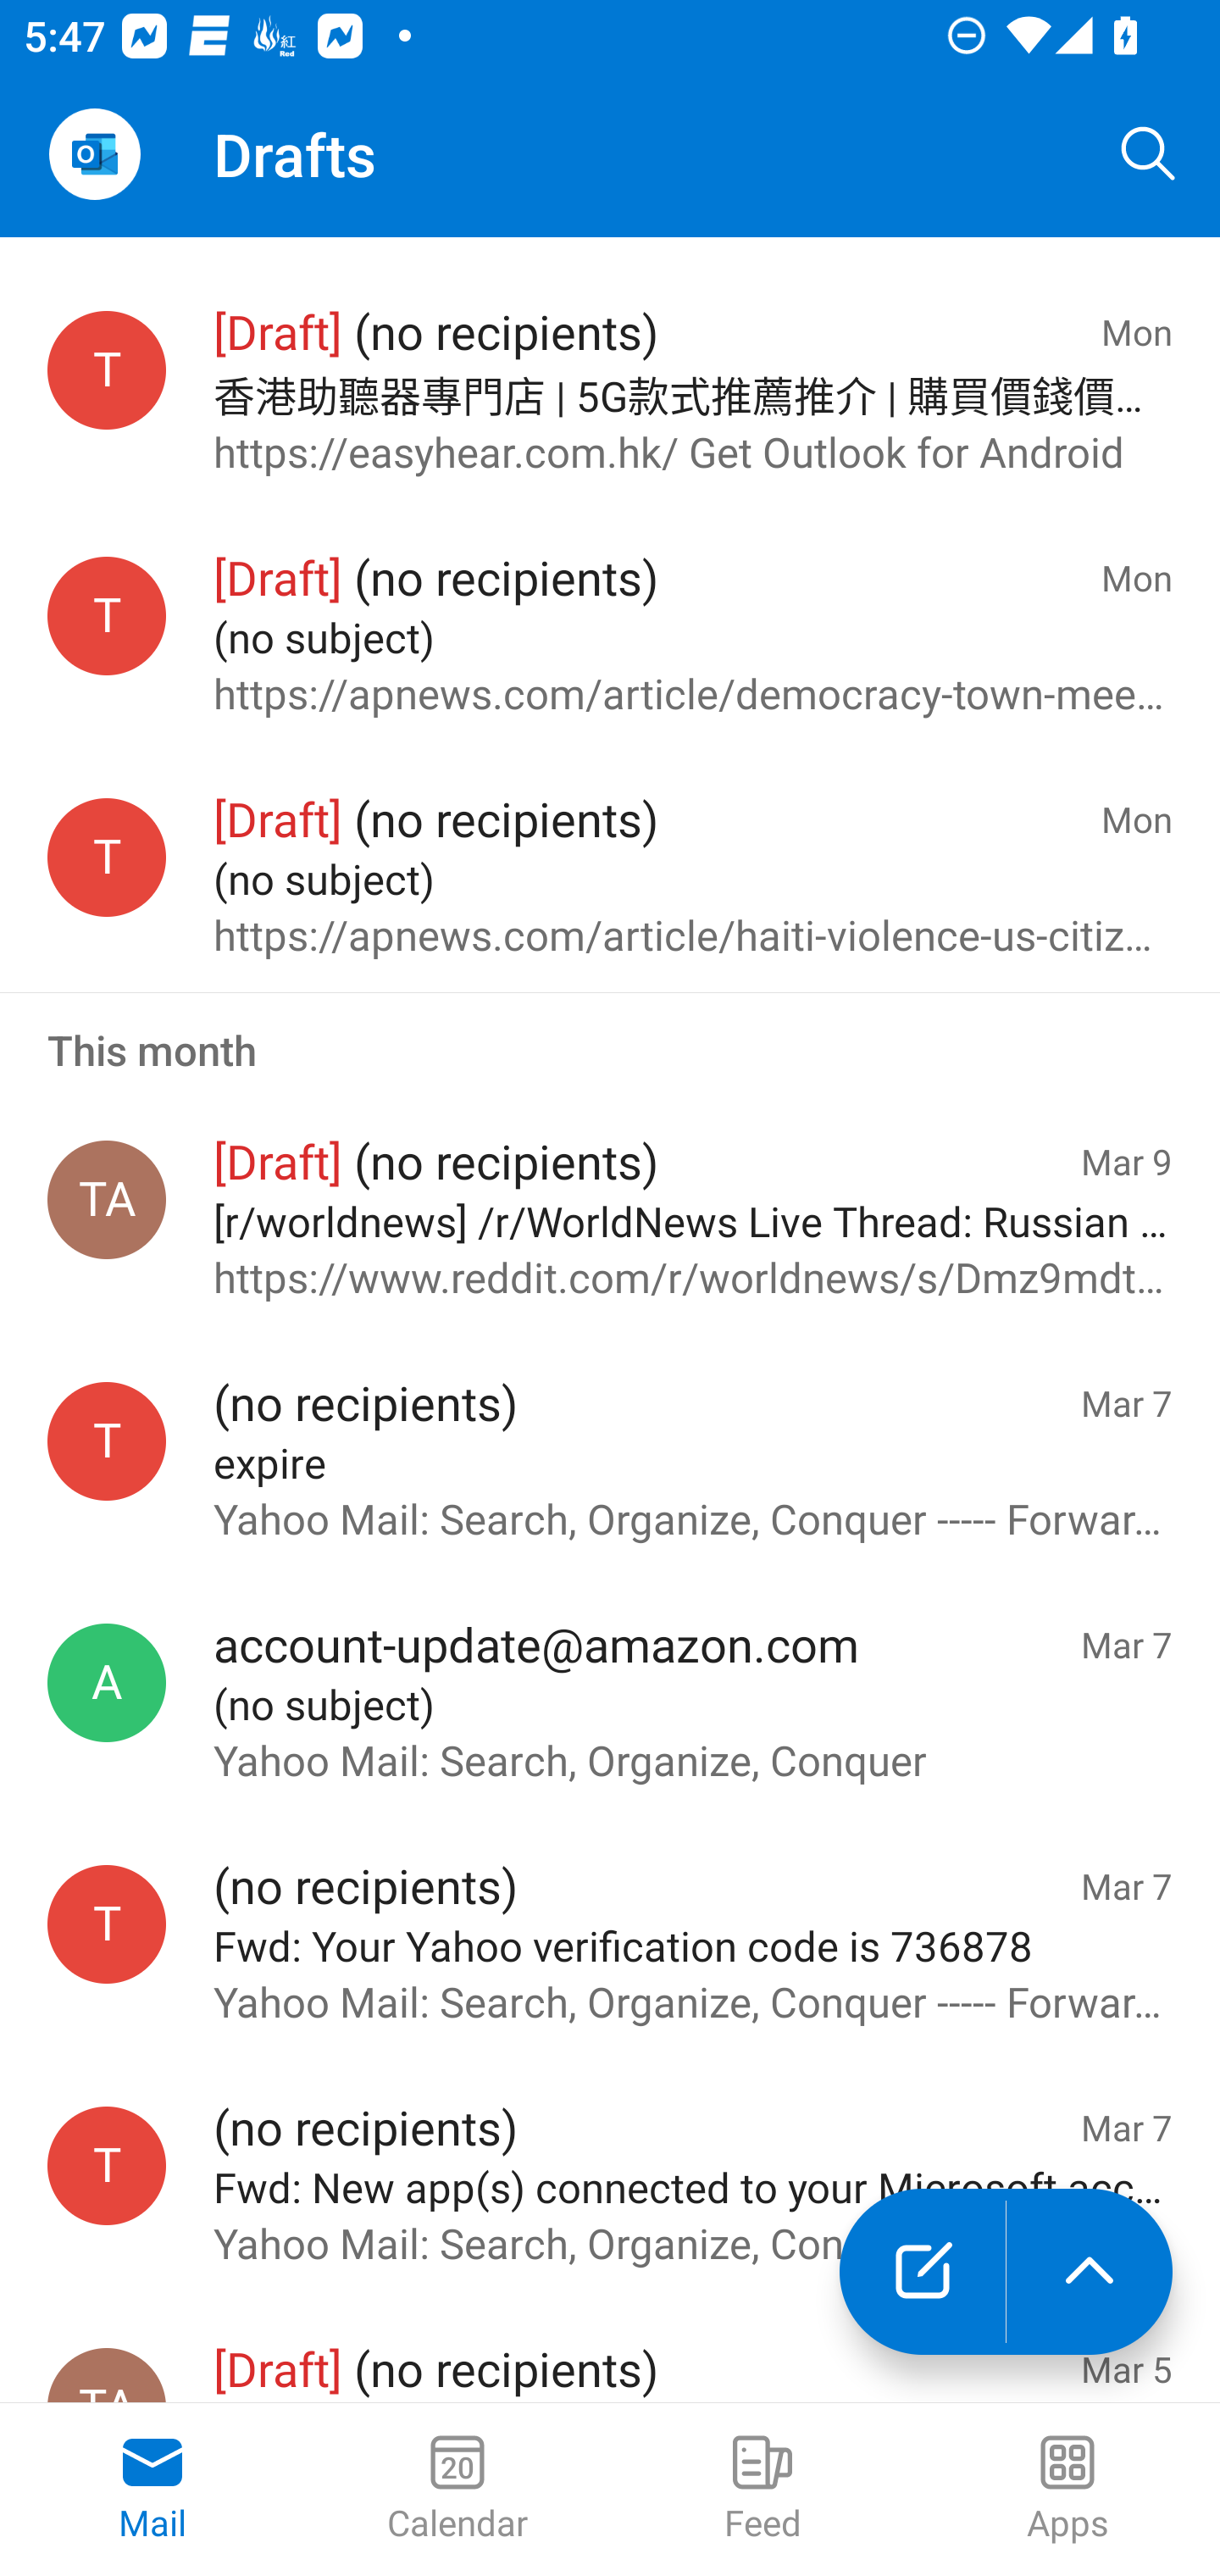  I want to click on Apps, so click(1067, 2490).